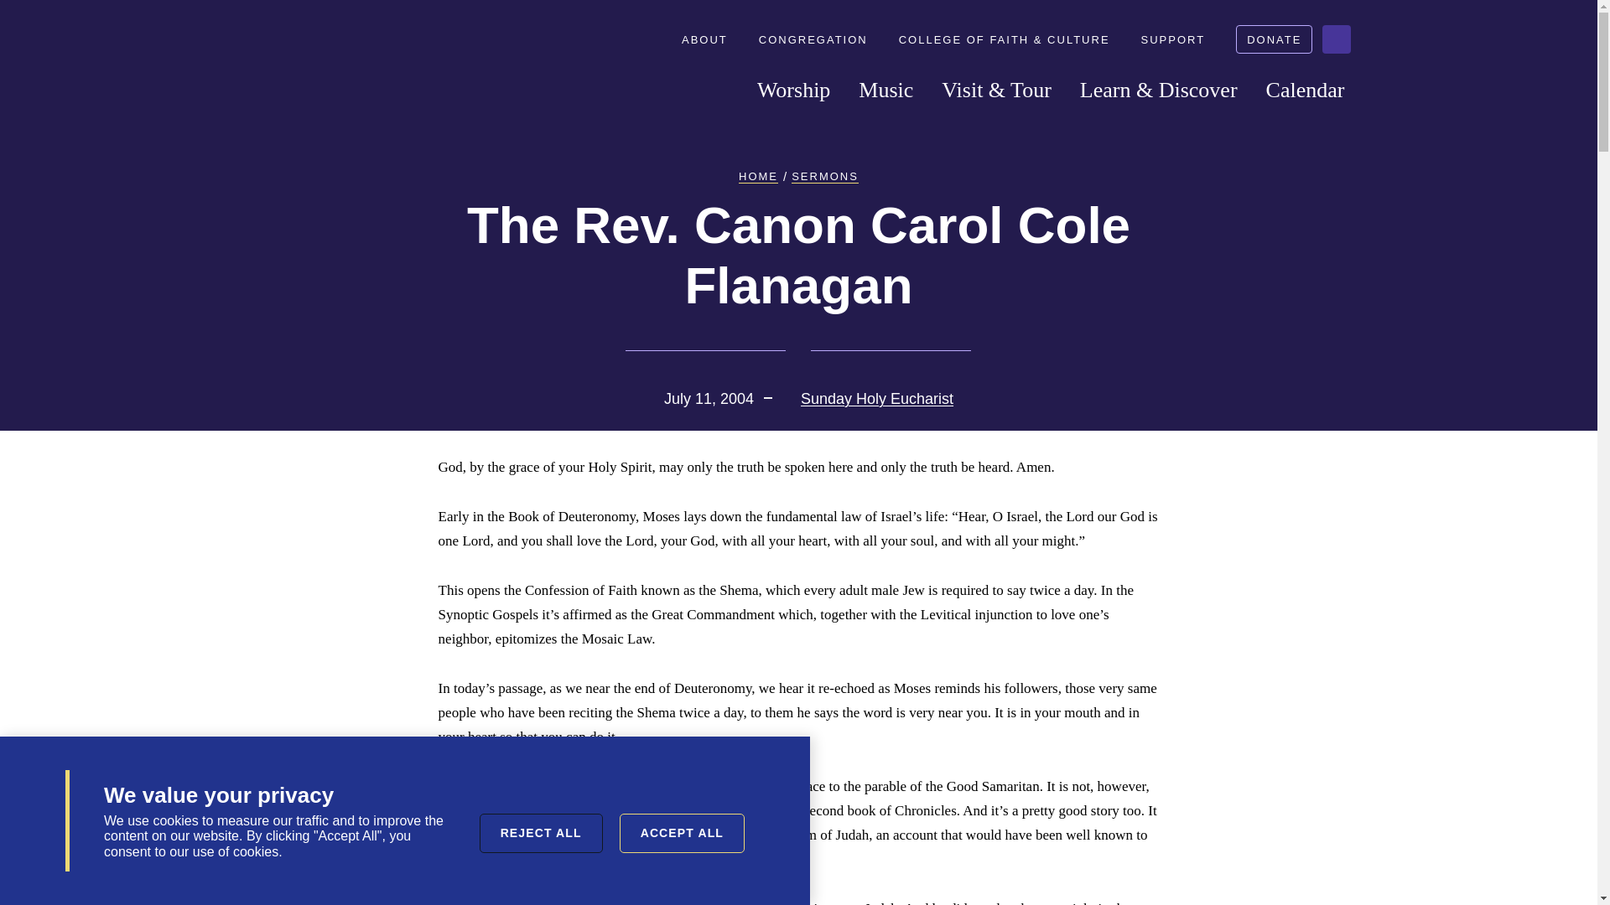 The image size is (1610, 905). What do you see at coordinates (1336, 39) in the screenshot?
I see `SEARCH` at bounding box center [1336, 39].